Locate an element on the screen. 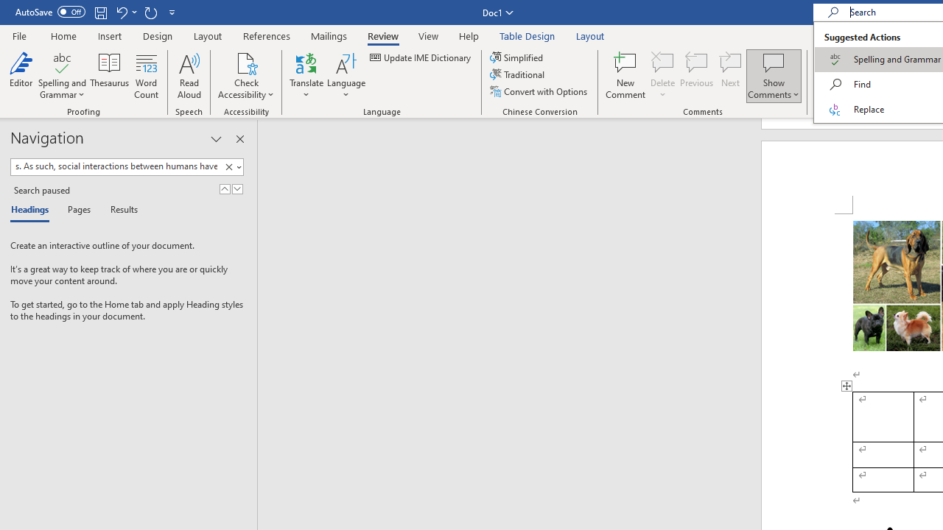 The image size is (943, 530). Results is located at coordinates (119, 211).